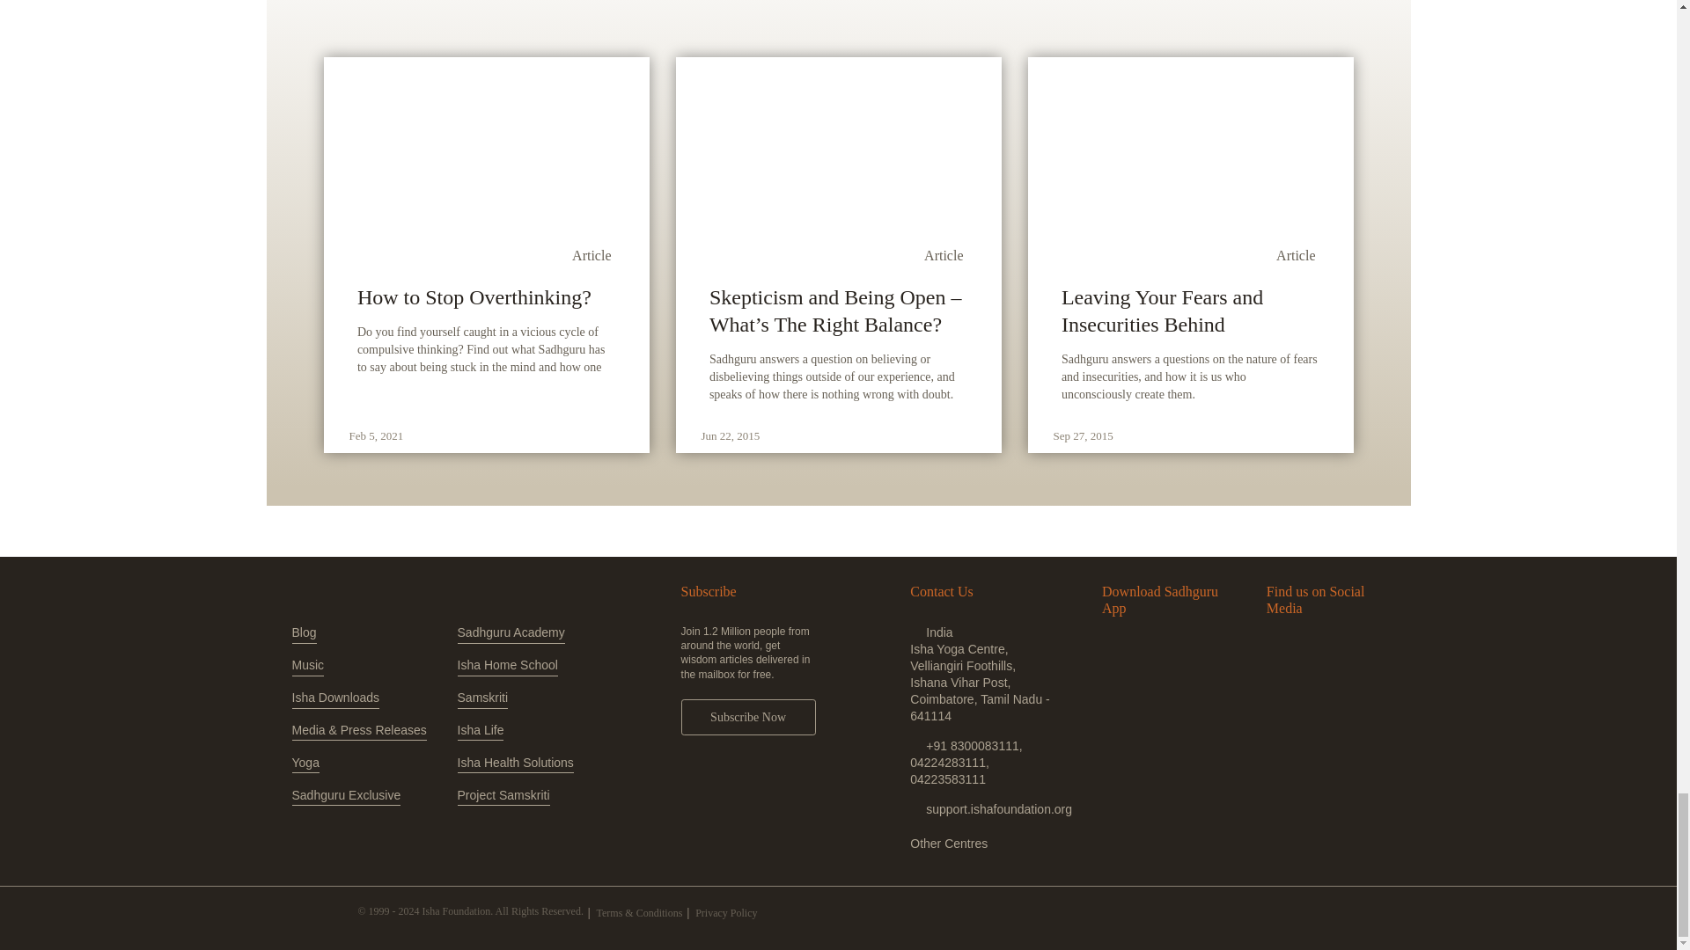 Image resolution: width=1690 pixels, height=950 pixels. Describe the element at coordinates (1190, 311) in the screenshot. I see `Leaving Your Fears and Insecurities Behind` at that location.